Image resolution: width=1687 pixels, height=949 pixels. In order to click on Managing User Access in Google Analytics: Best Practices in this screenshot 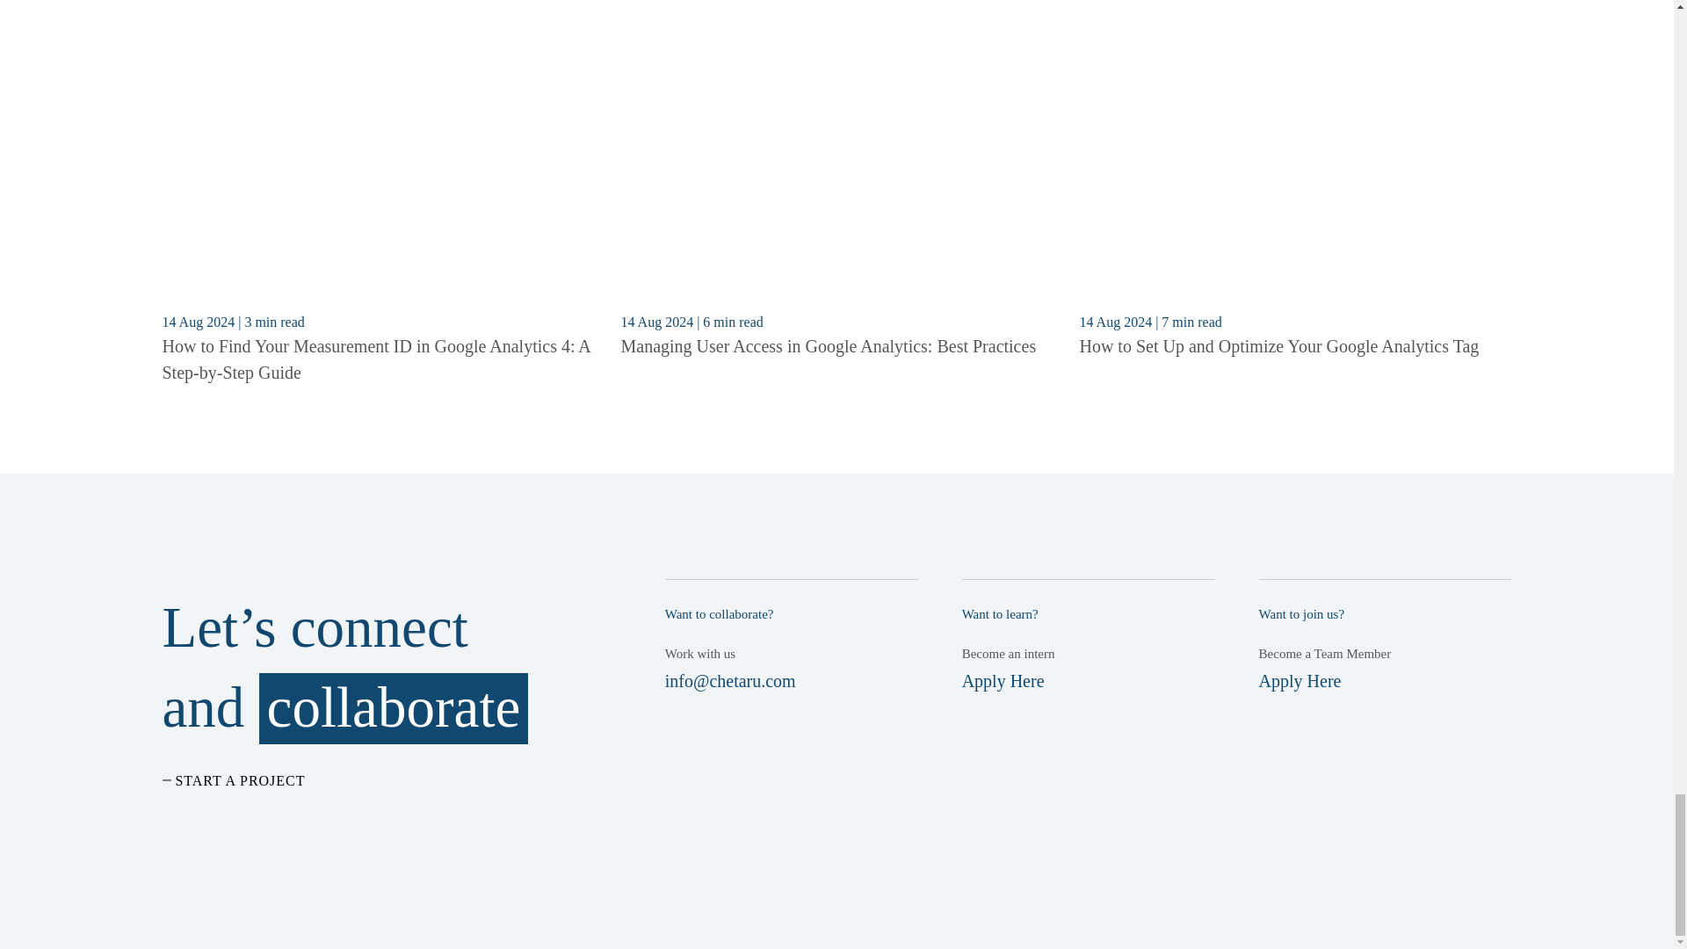, I will do `click(828, 346)`.